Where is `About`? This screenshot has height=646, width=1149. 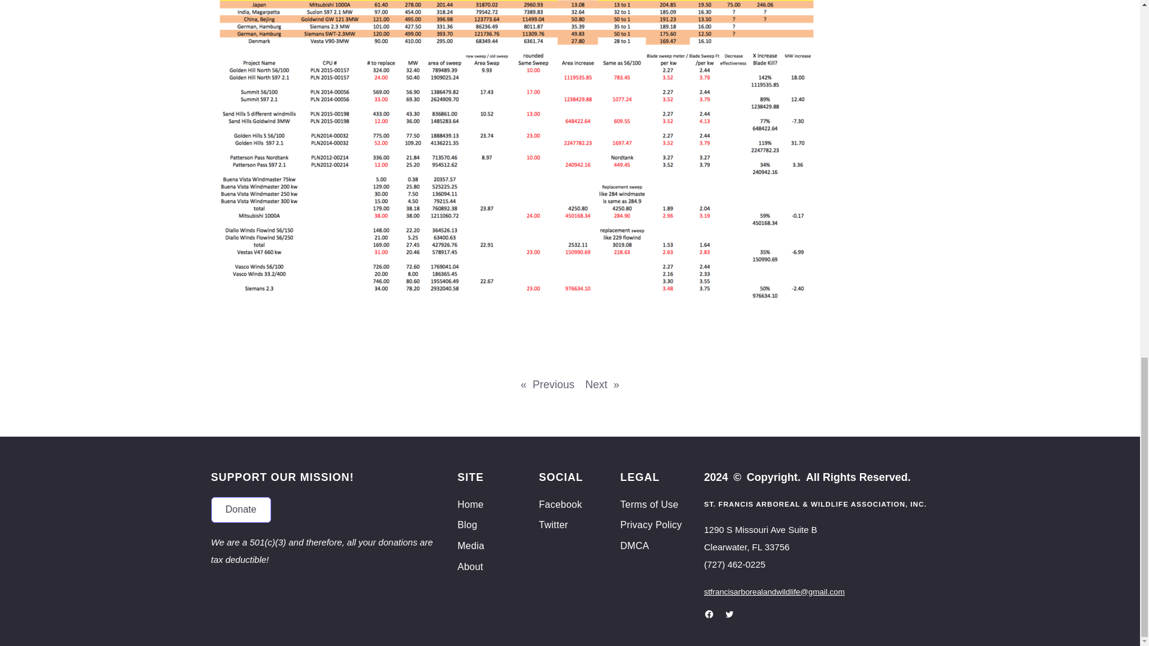
About is located at coordinates (470, 567).